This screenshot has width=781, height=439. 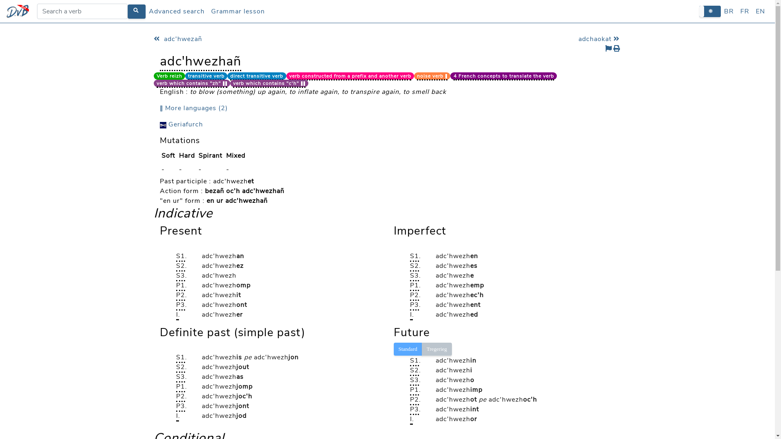 I want to click on Grammar lesson, so click(x=238, y=11).